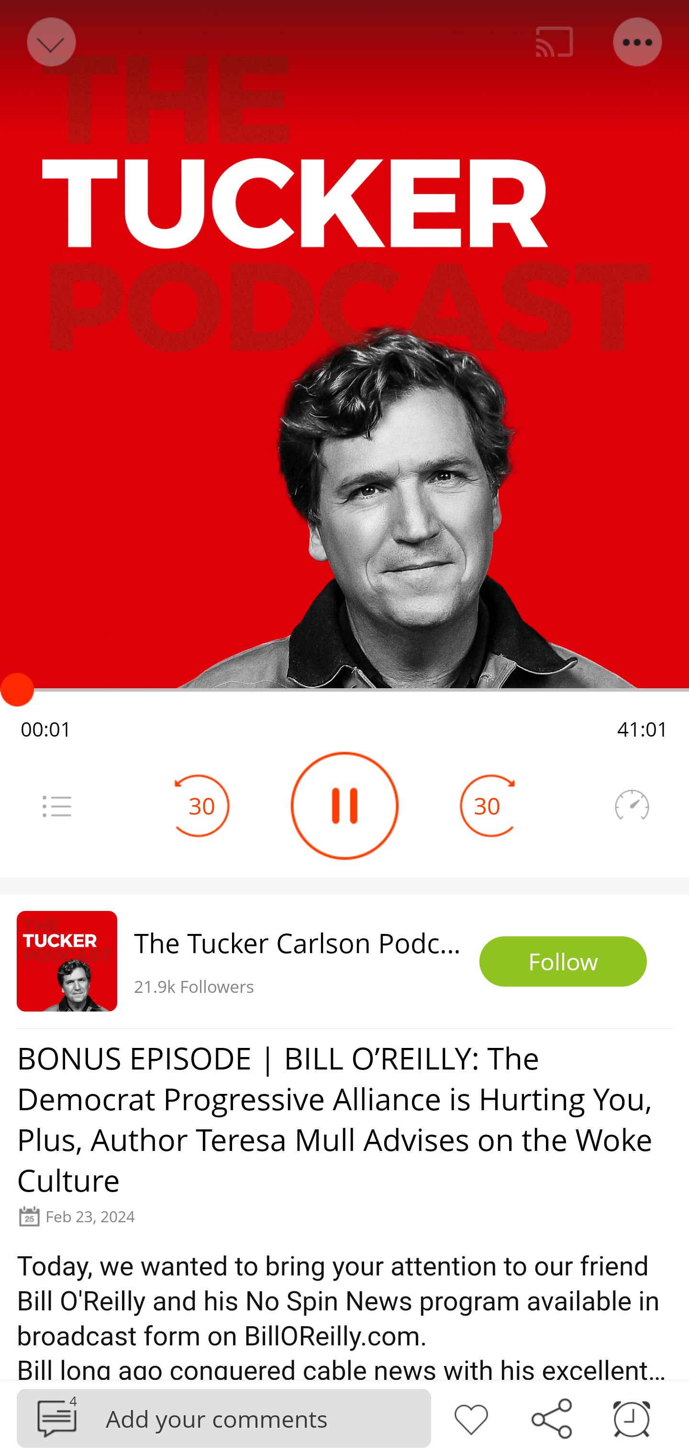 The width and height of the screenshot is (689, 1456). Describe the element at coordinates (224, 1418) in the screenshot. I see `Podbean 4 Add your comments` at that location.